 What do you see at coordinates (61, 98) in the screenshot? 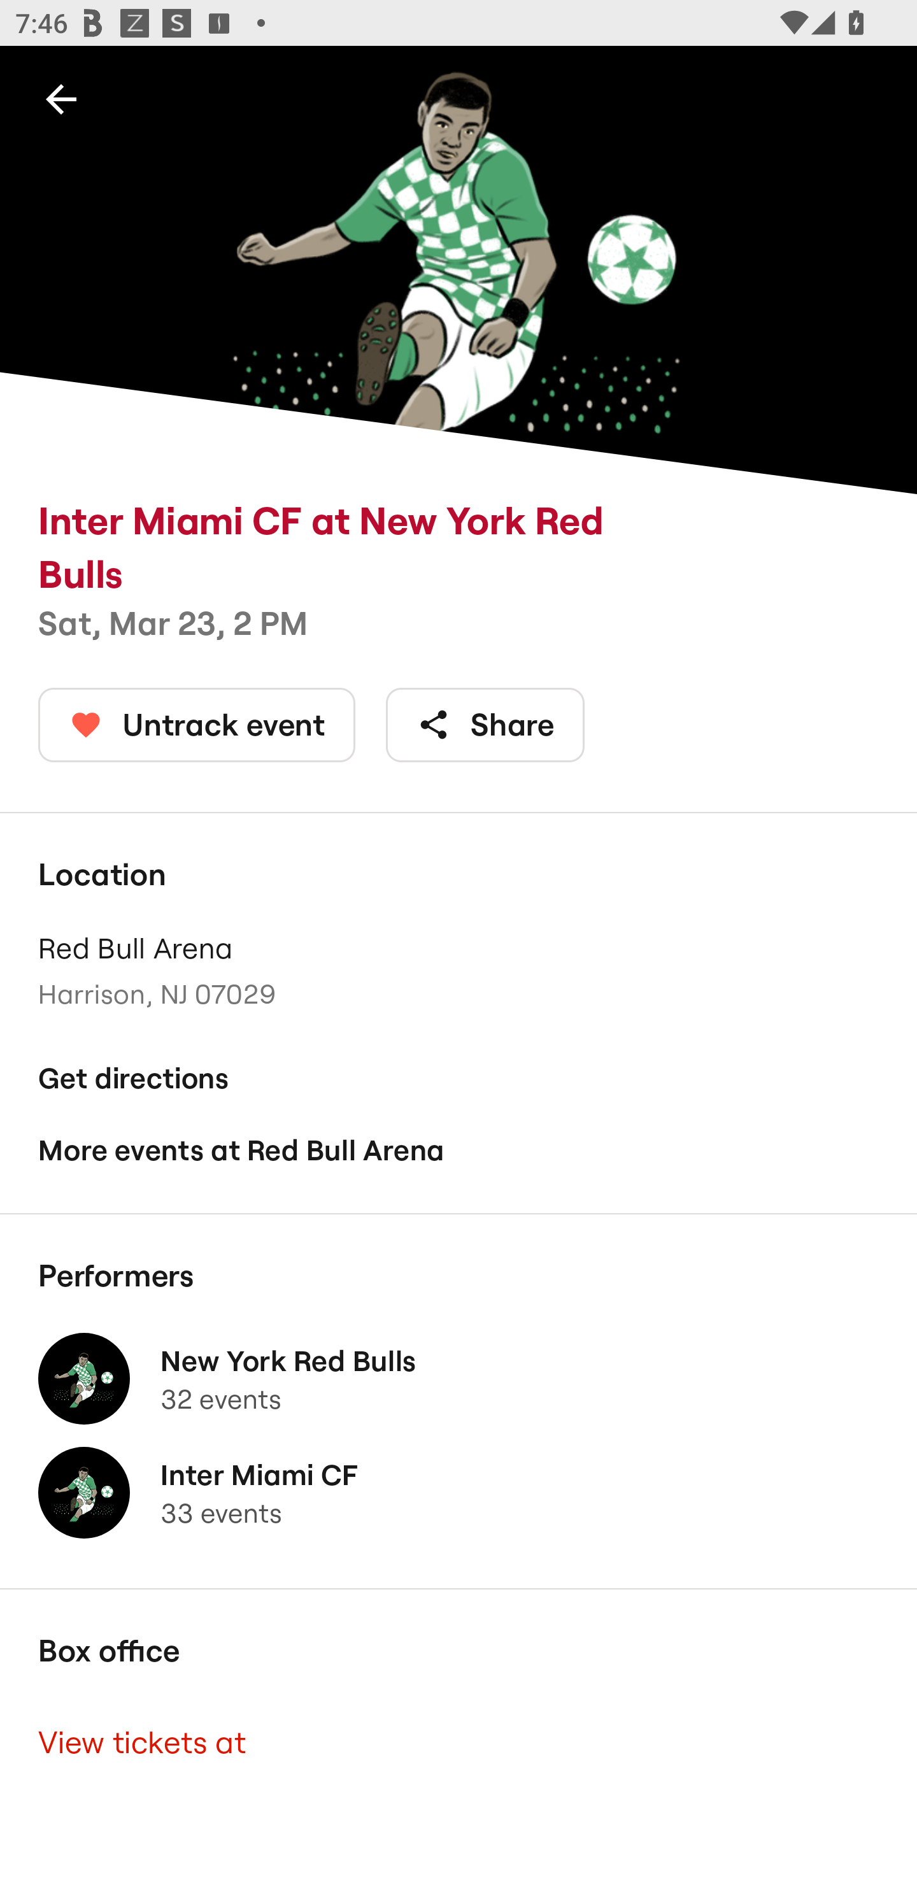
I see `Back` at bounding box center [61, 98].